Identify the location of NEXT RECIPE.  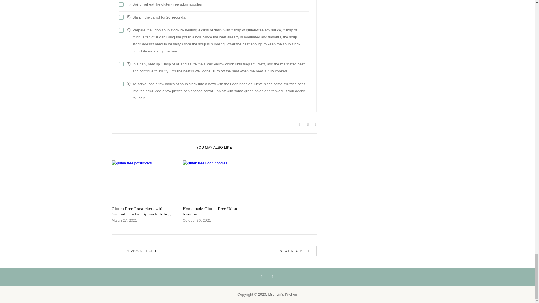
(294, 251).